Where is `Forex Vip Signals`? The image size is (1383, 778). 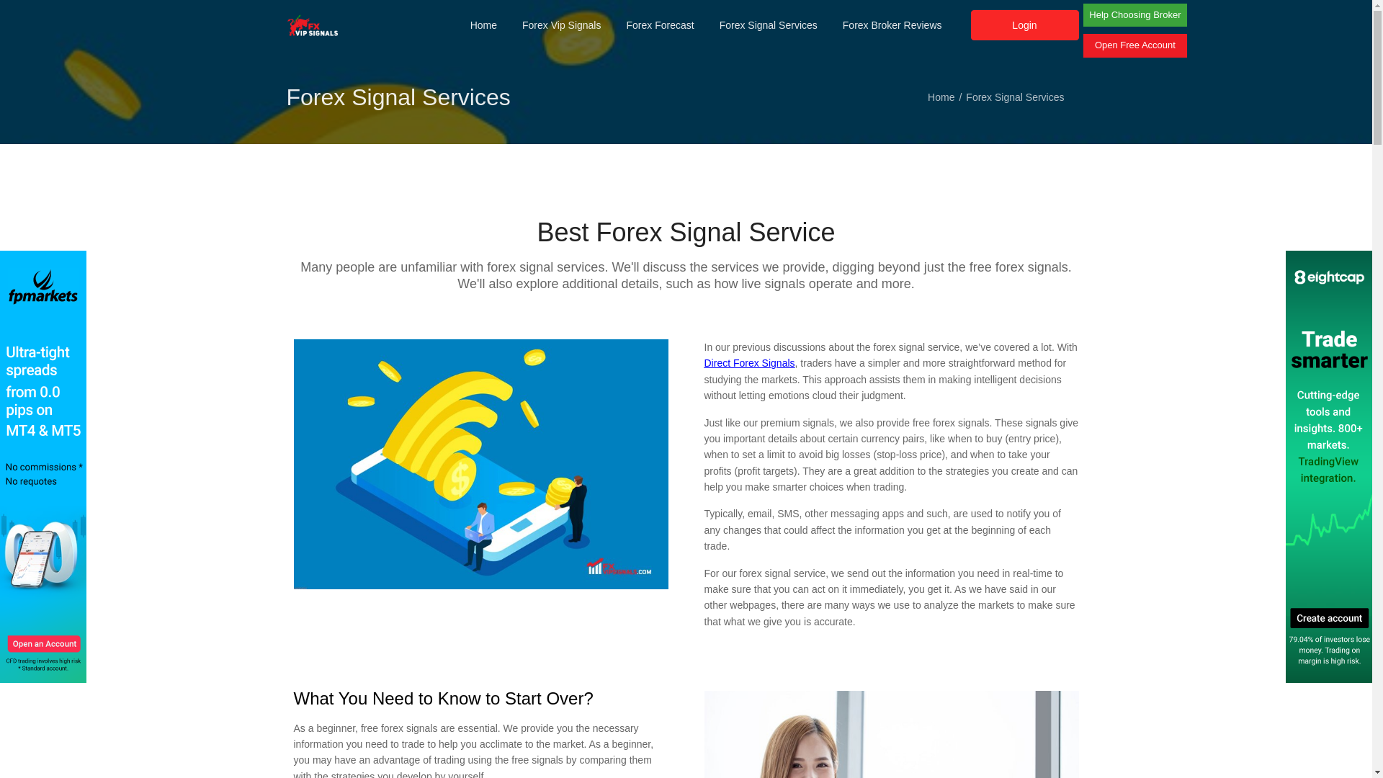 Forex Vip Signals is located at coordinates (561, 25).